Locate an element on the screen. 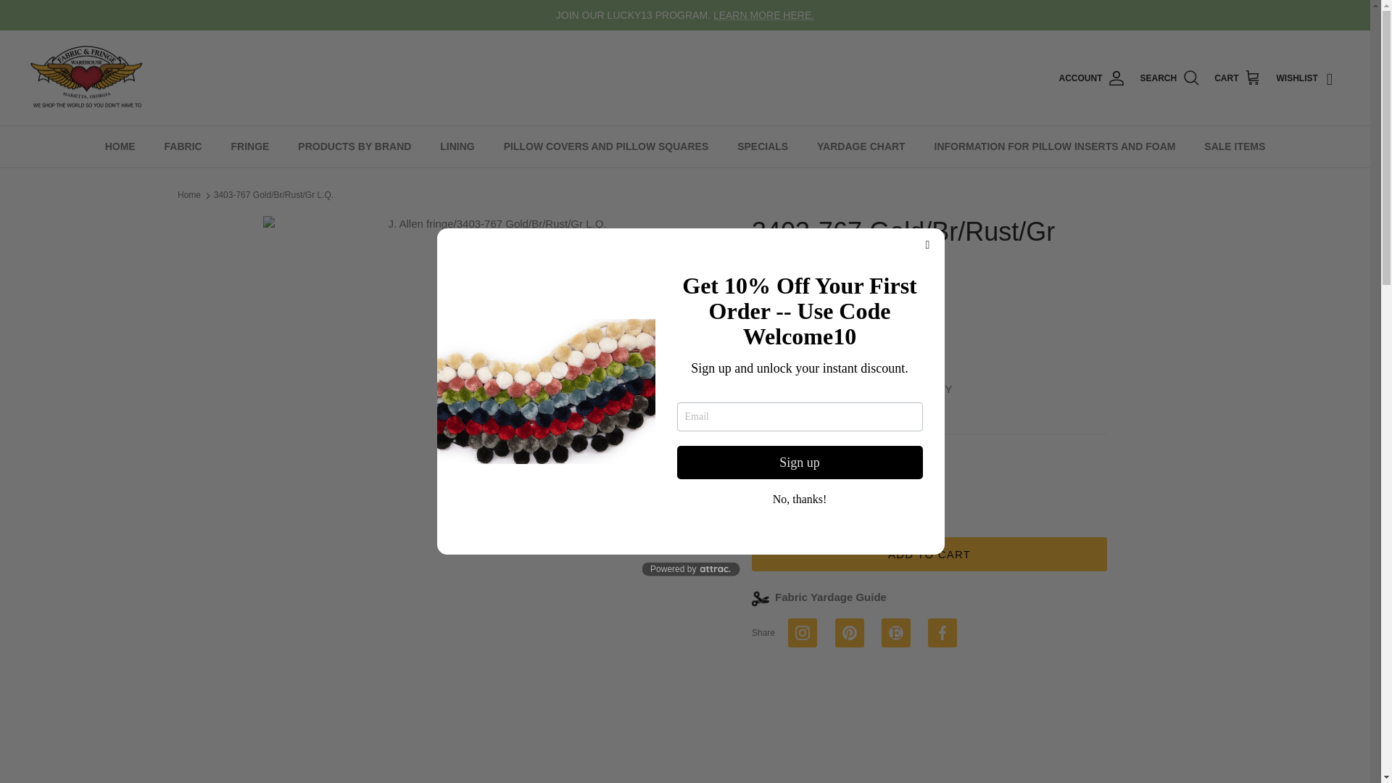 Image resolution: width=1392 pixels, height=783 pixels. 1 is located at coordinates (811, 490).